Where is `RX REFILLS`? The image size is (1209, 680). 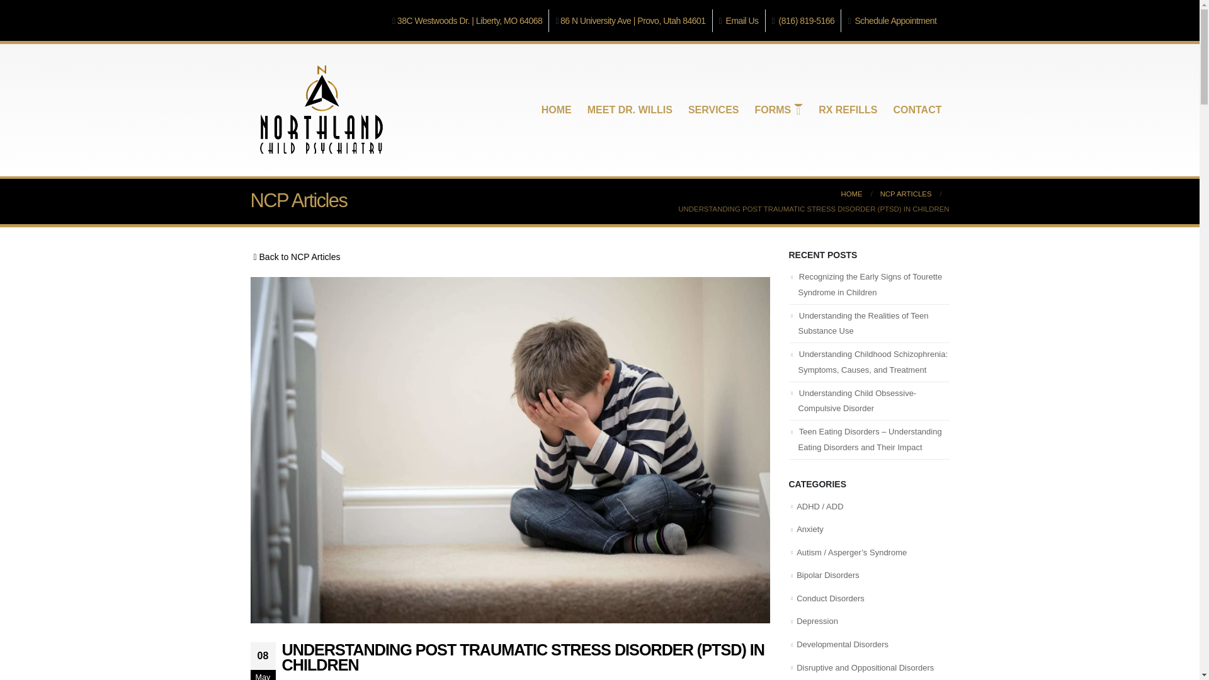 RX REFILLS is located at coordinates (848, 110).